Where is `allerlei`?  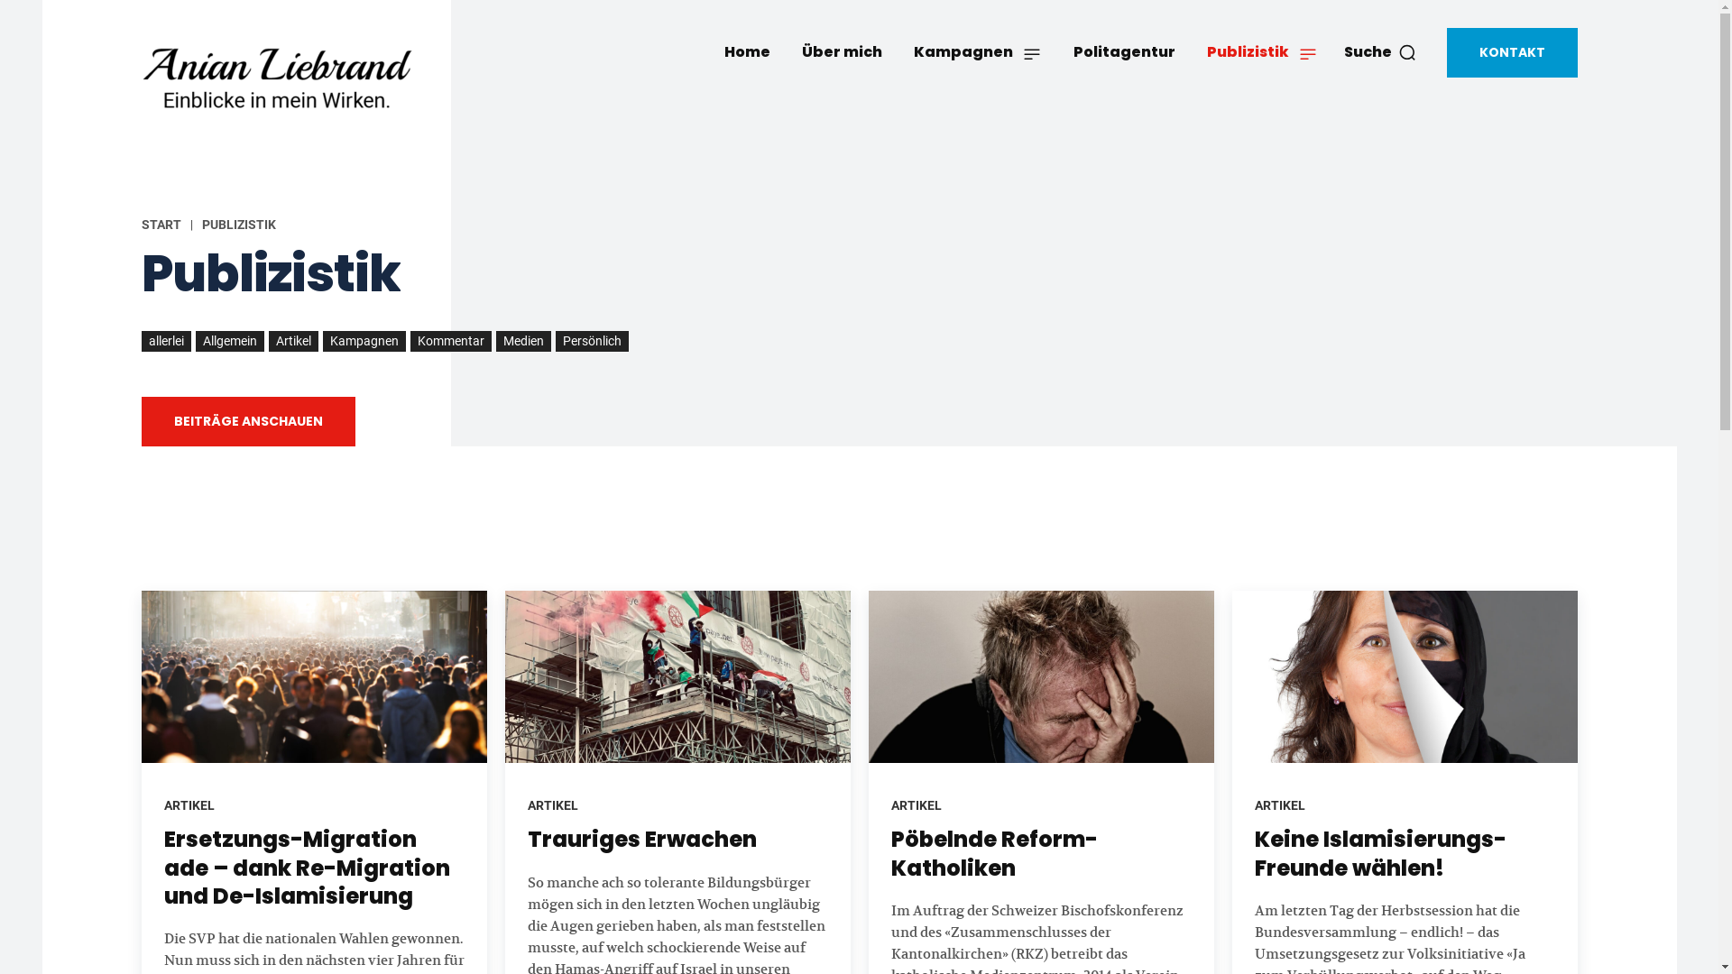
allerlei is located at coordinates (166, 341).